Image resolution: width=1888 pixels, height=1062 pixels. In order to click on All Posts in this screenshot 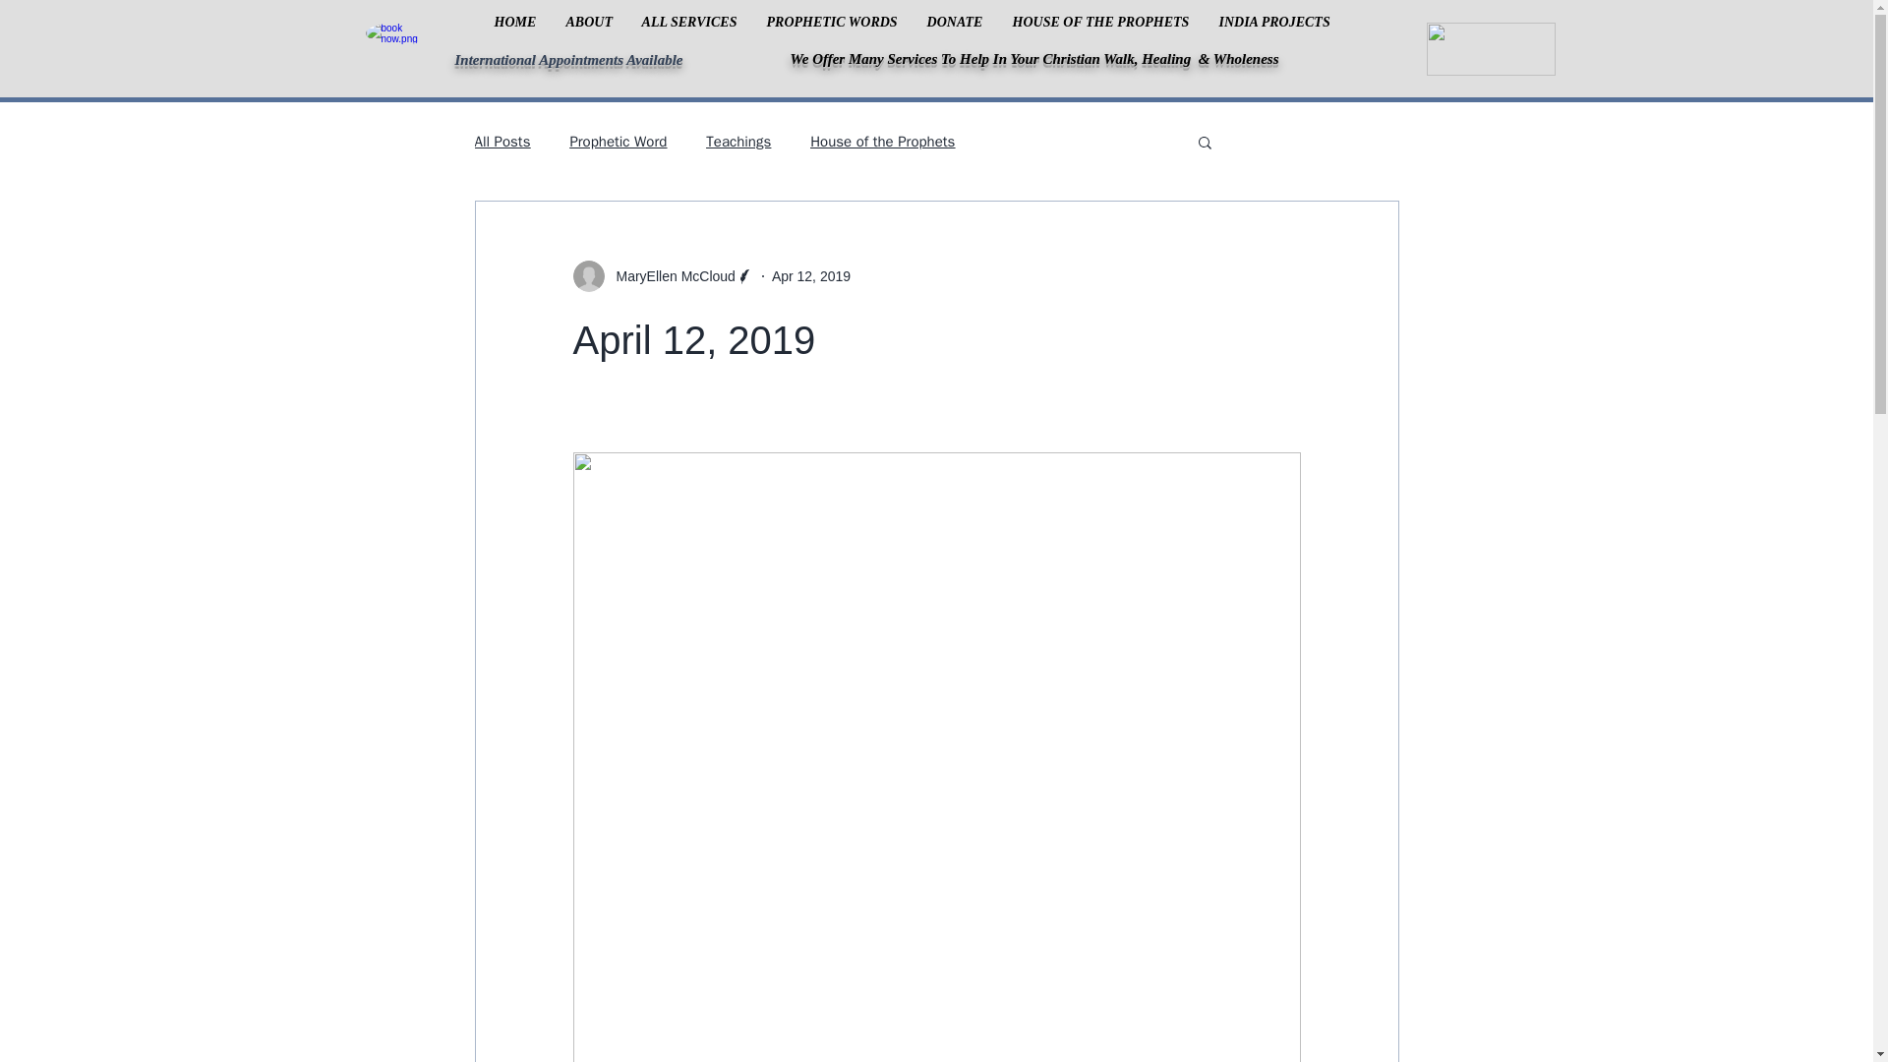, I will do `click(501, 141)`.